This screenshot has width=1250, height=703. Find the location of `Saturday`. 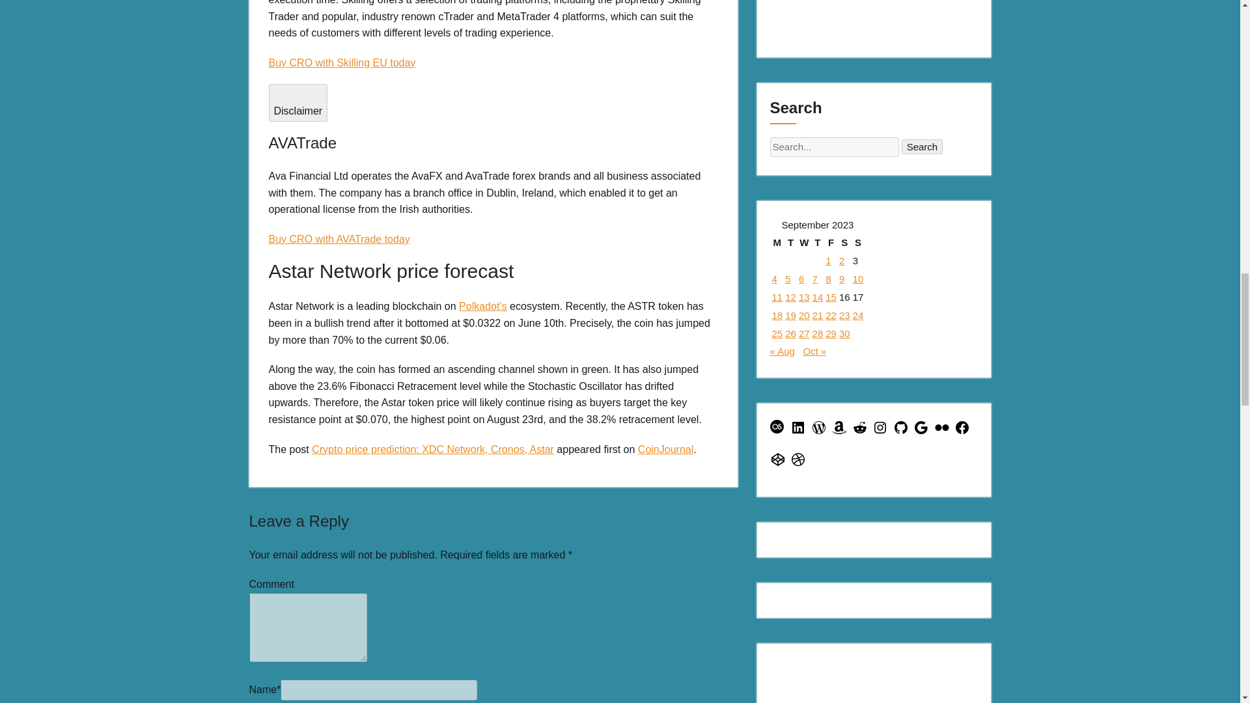

Saturday is located at coordinates (845, 242).